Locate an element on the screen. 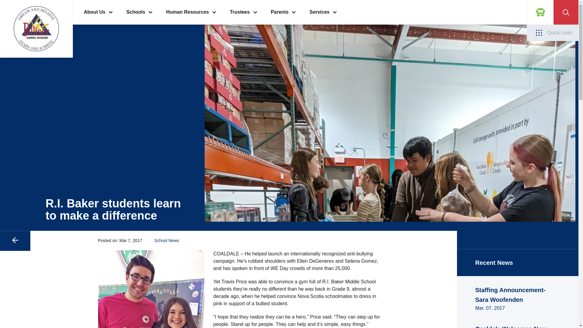  About Us is located at coordinates (95, 12).